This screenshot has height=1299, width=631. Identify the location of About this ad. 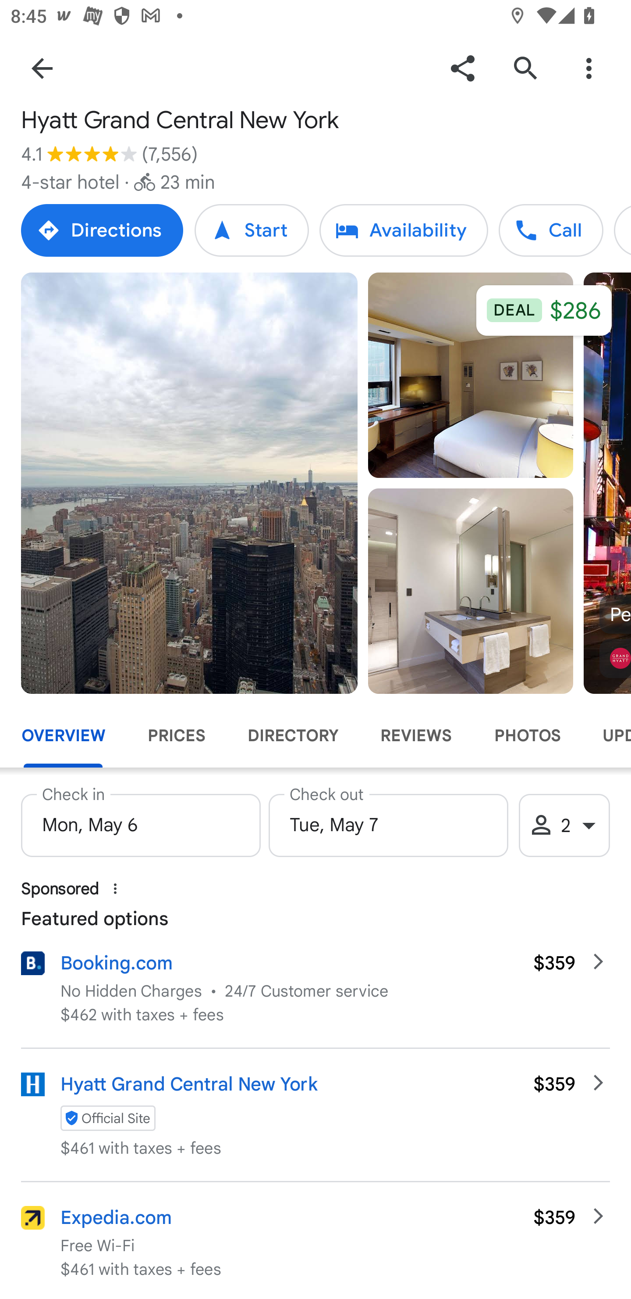
(115, 888).